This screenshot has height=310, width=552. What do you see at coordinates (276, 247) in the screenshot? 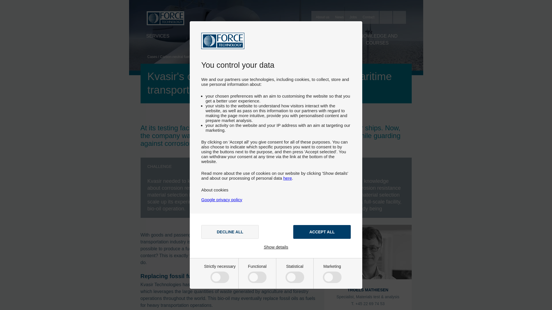
I see `Show details` at bounding box center [276, 247].